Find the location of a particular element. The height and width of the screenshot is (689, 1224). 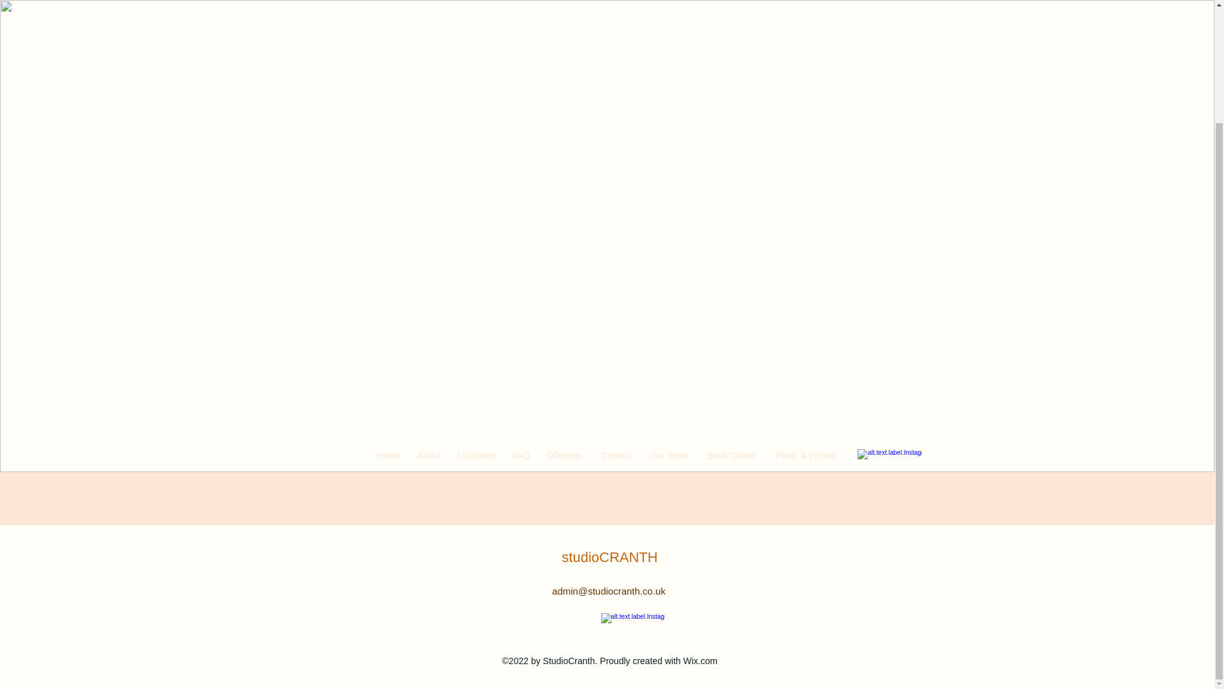

About is located at coordinates (428, 314).